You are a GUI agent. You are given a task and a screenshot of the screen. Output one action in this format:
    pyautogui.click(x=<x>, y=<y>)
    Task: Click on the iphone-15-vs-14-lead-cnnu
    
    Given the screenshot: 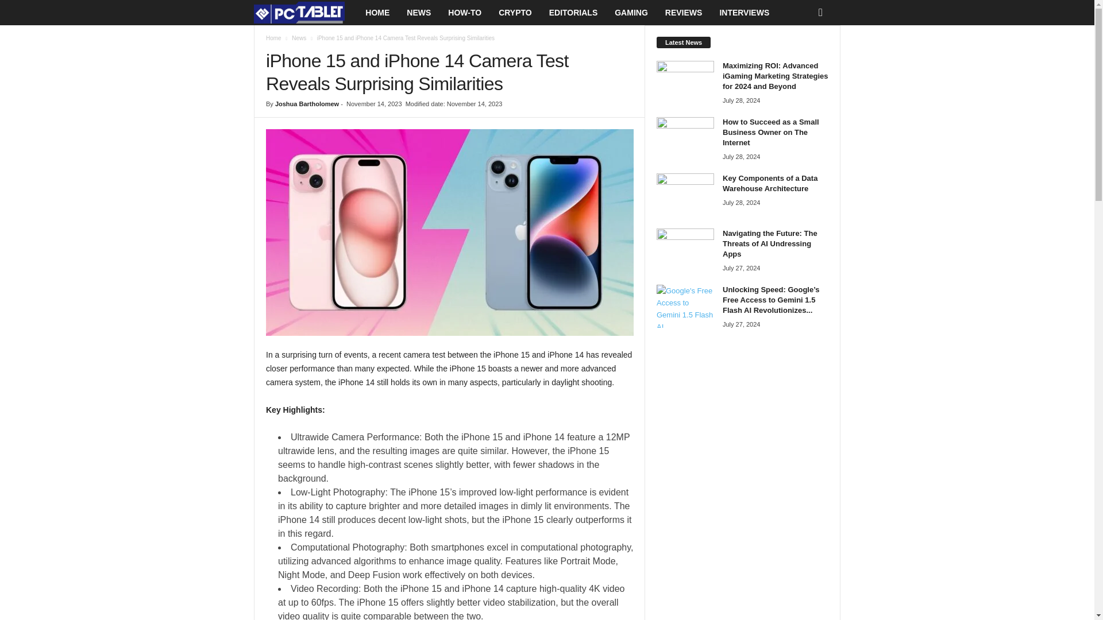 What is the action you would take?
    pyautogui.click(x=449, y=232)
    